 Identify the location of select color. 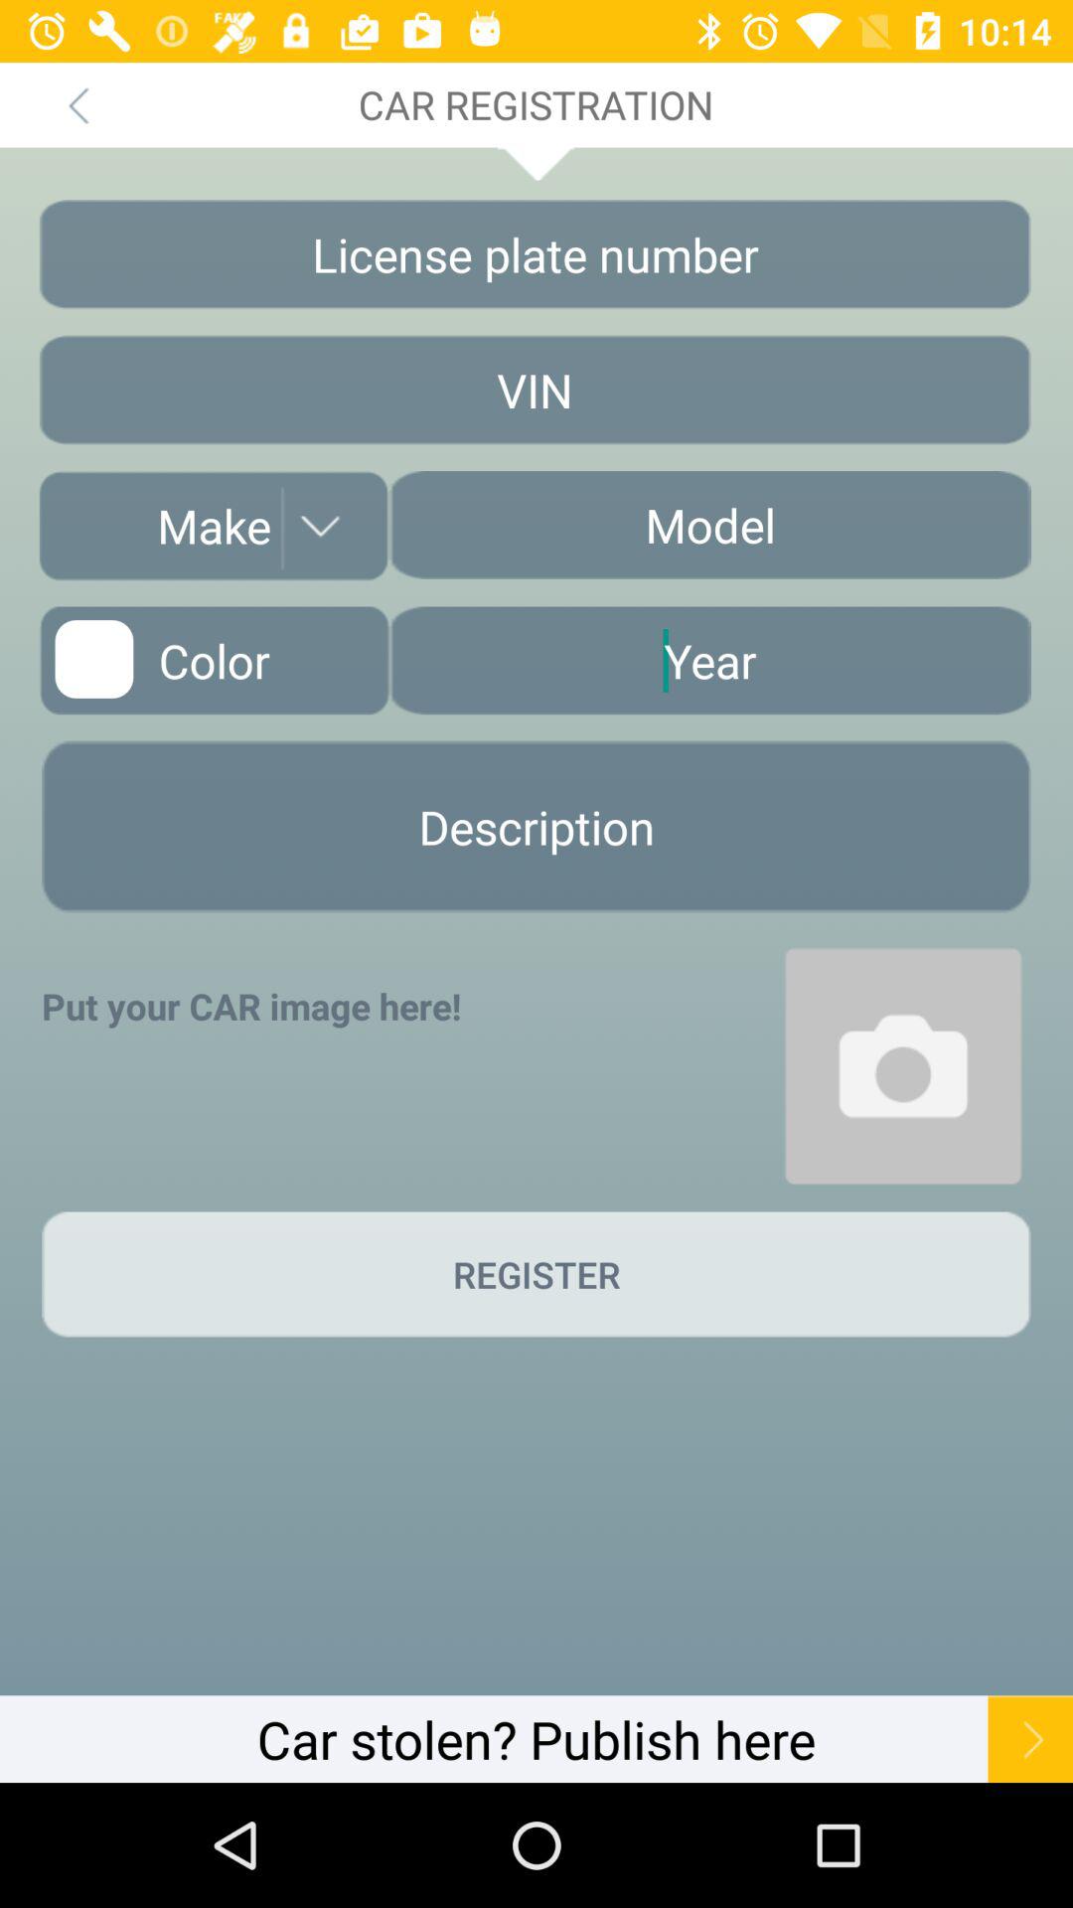
(214, 660).